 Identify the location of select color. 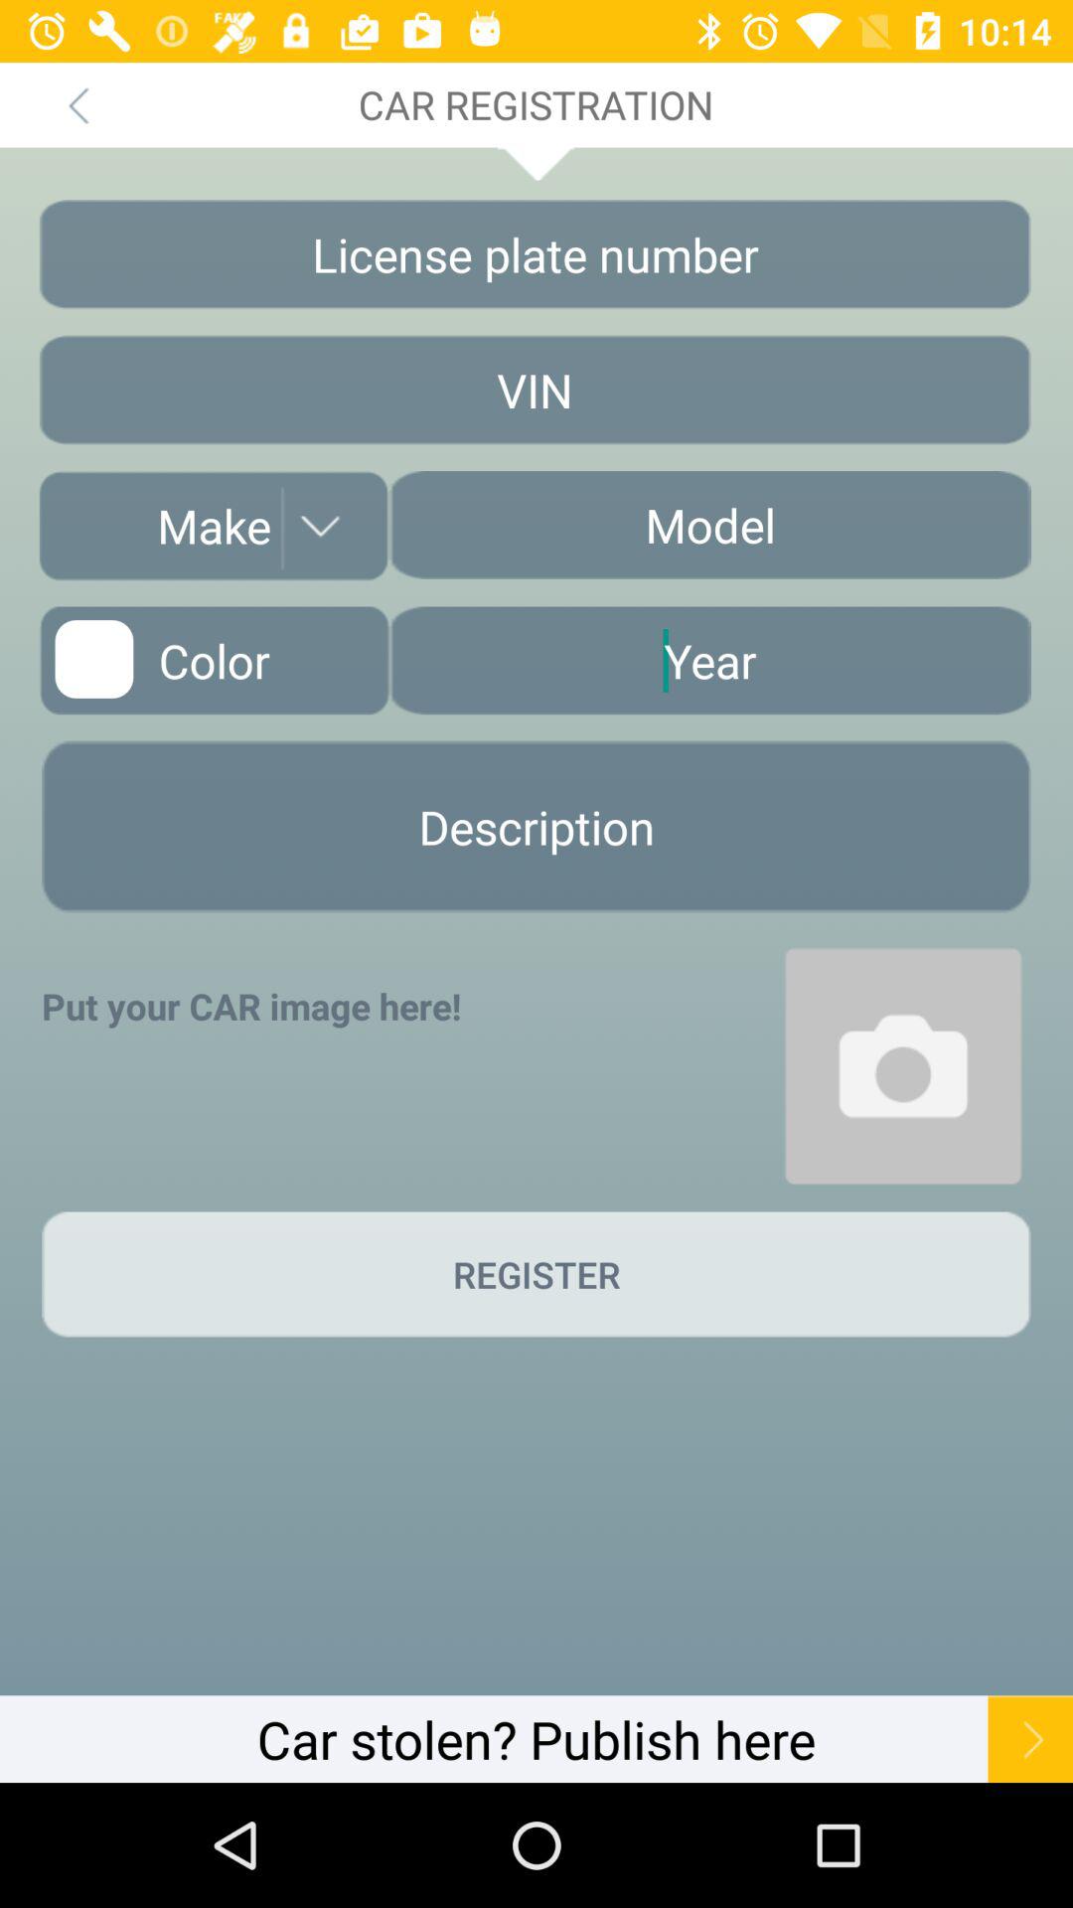
(214, 660).